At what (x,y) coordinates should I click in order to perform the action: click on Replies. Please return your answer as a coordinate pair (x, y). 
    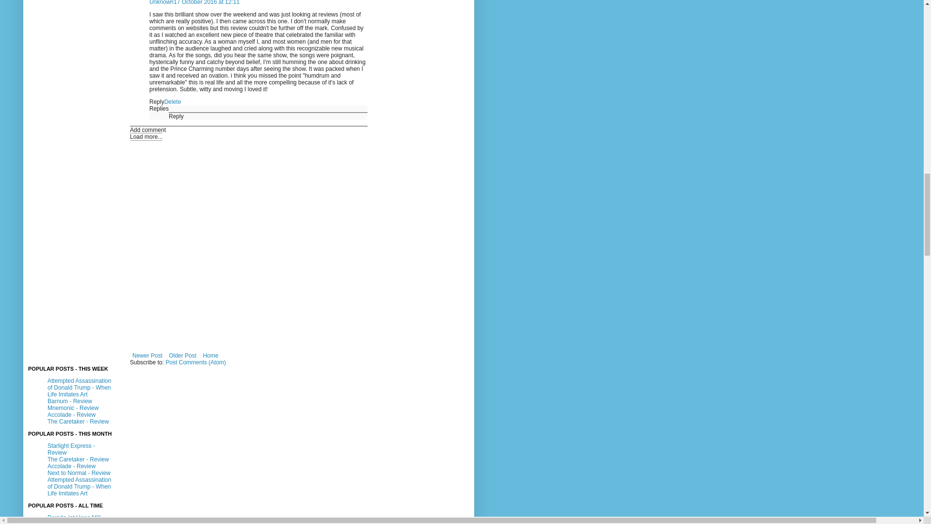
    Looking at the image, I should click on (159, 109).